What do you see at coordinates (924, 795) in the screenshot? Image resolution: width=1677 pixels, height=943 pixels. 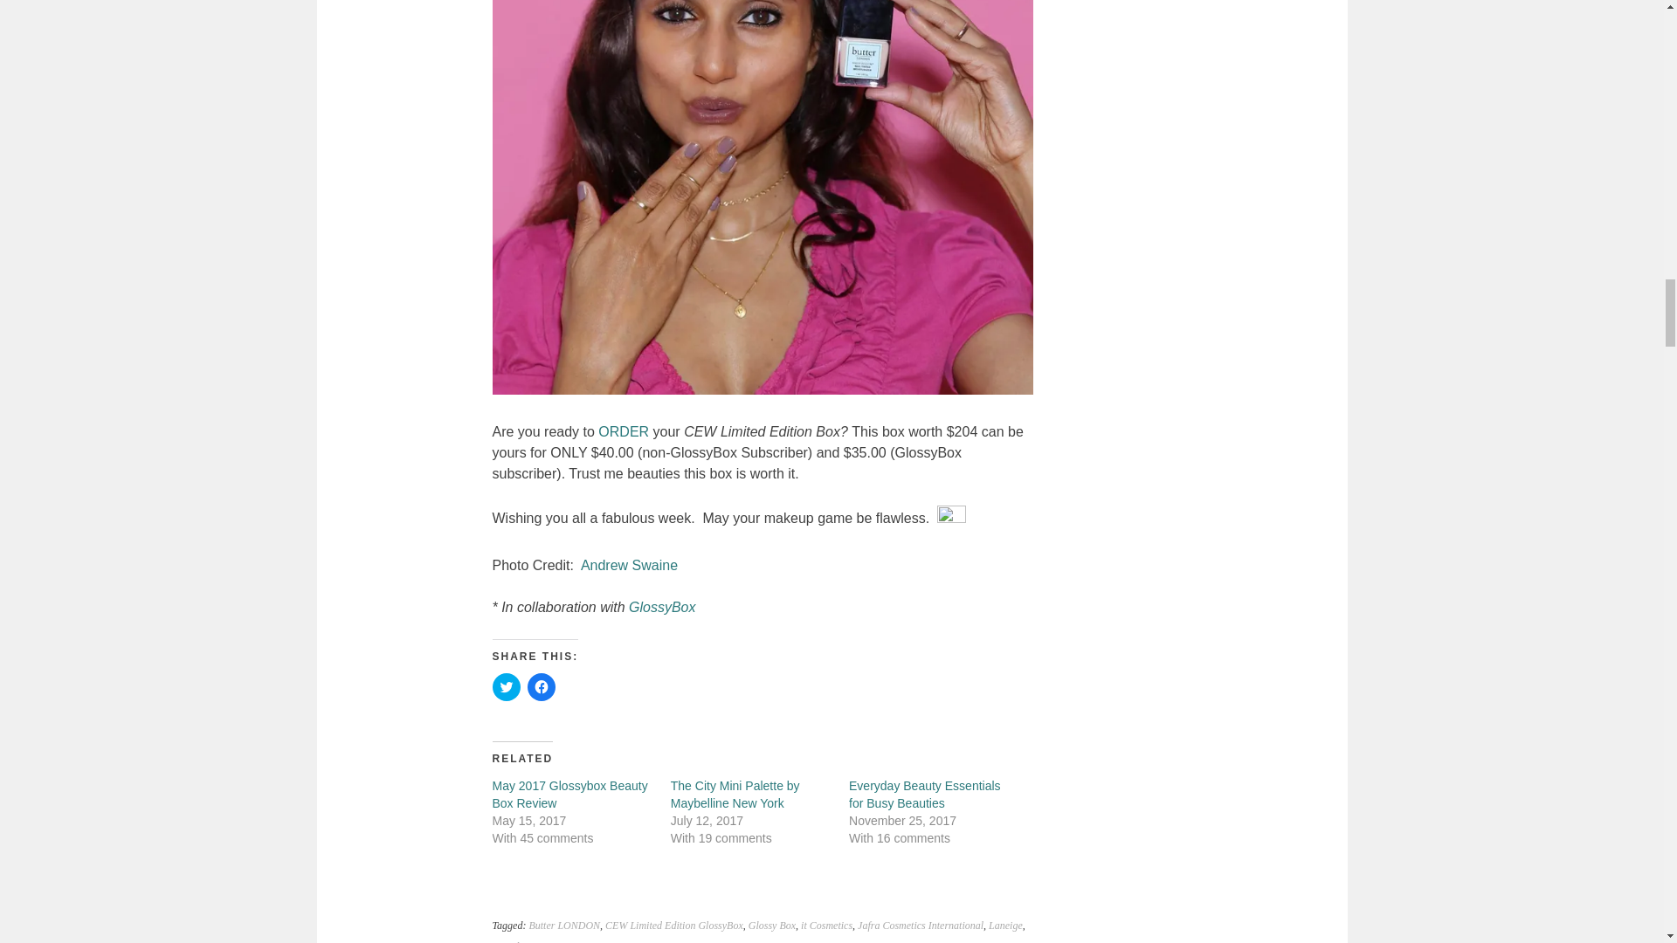 I see `Everyday Beauty Essentials for Busy Beauties` at bounding box center [924, 795].